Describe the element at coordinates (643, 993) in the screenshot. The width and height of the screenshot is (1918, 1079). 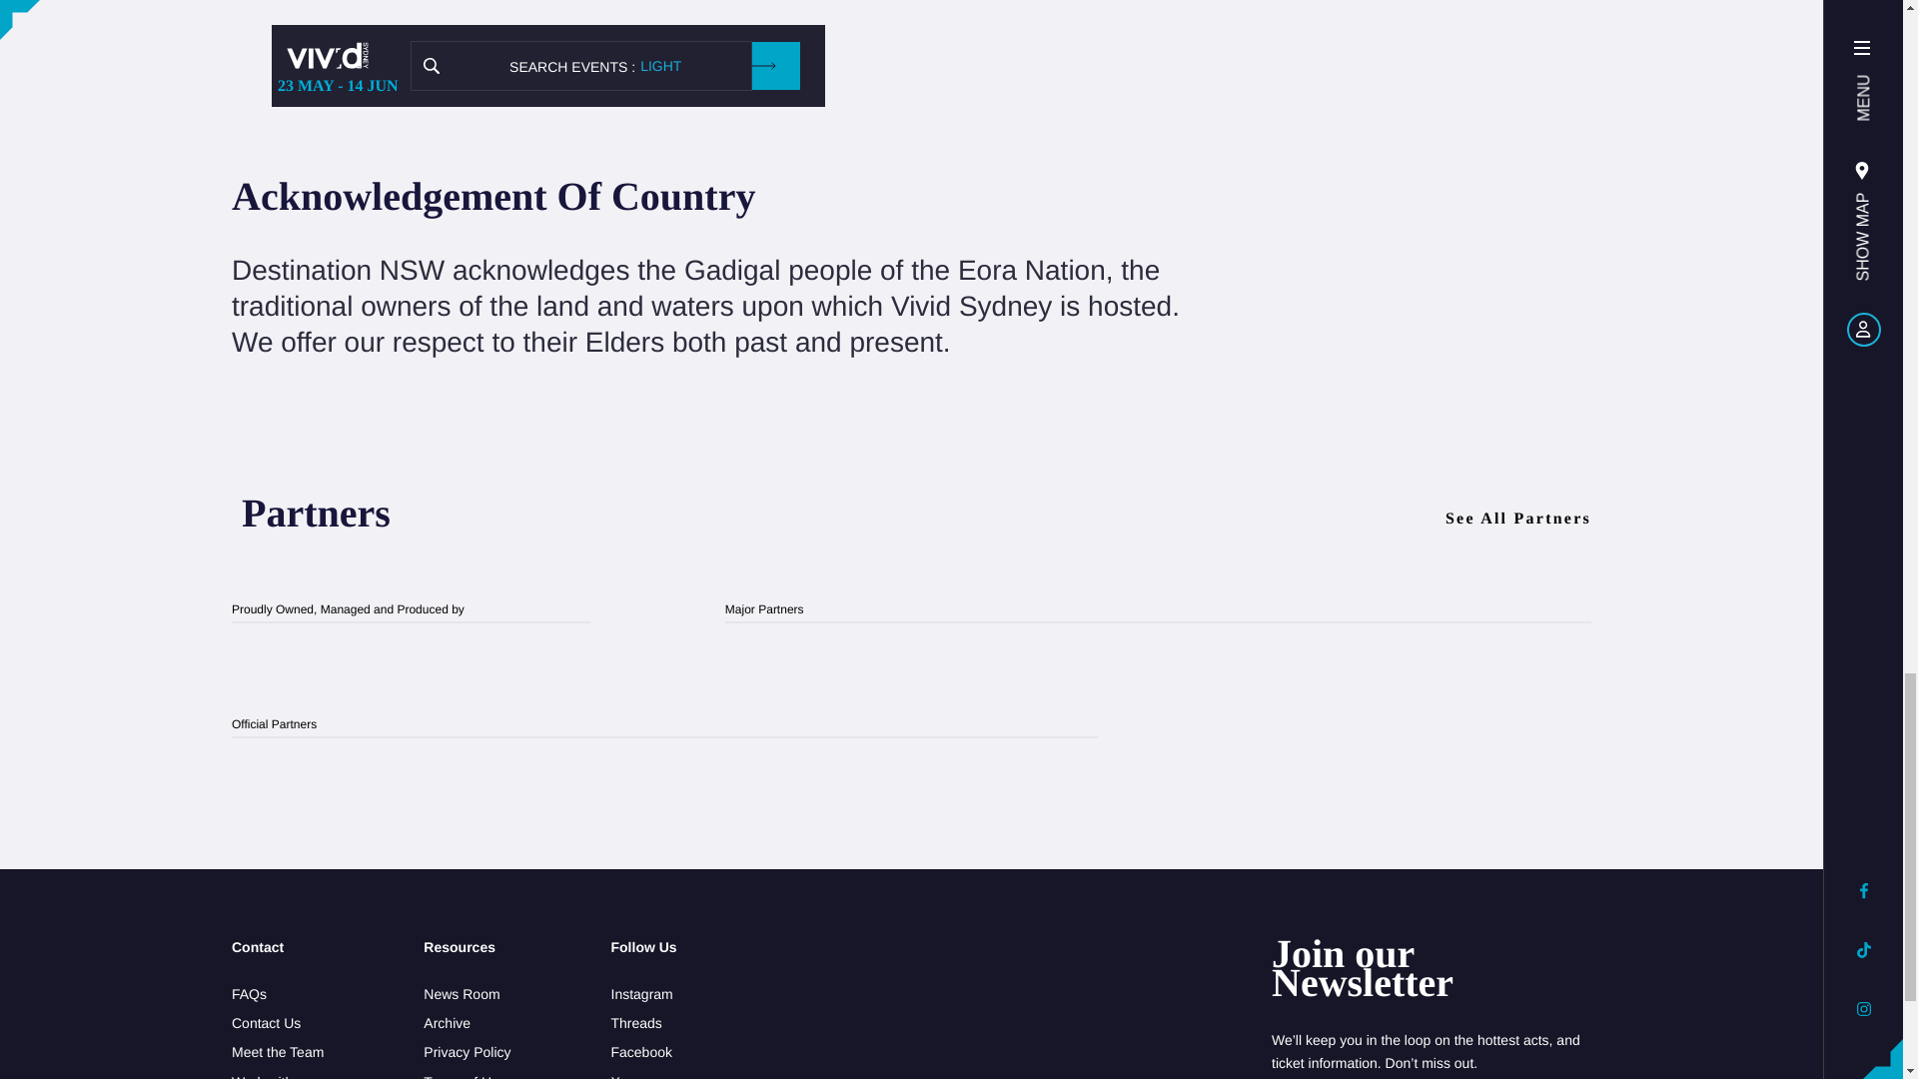
I see `Instagram` at that location.